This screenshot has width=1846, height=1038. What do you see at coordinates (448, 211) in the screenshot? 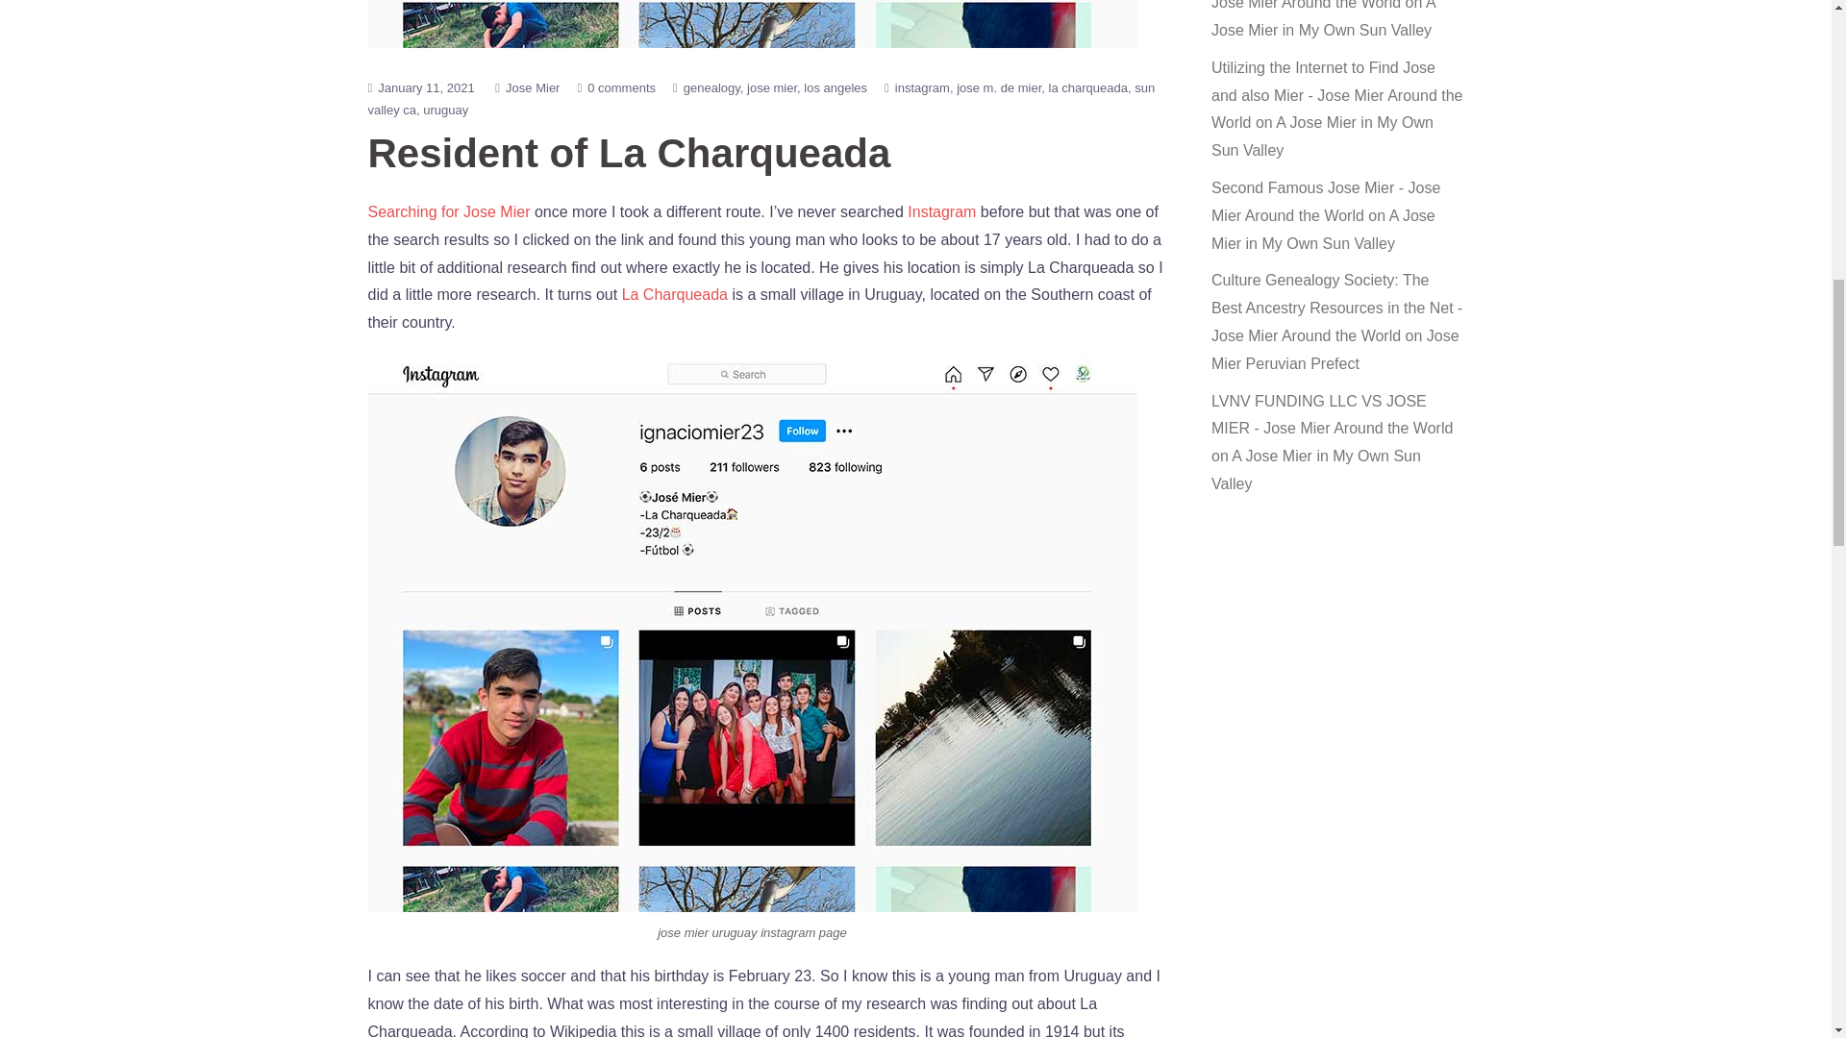
I see `Searching for Jose Mier` at bounding box center [448, 211].